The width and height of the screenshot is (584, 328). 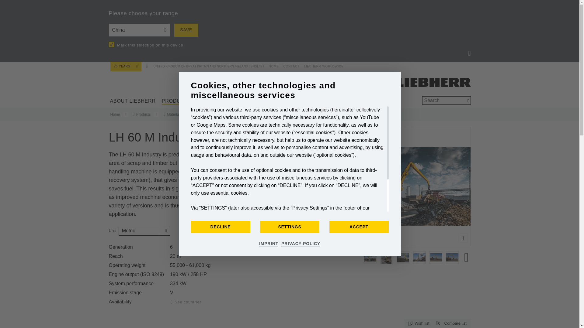 What do you see at coordinates (133, 101) in the screenshot?
I see `ABOUT LIEBHERR` at bounding box center [133, 101].